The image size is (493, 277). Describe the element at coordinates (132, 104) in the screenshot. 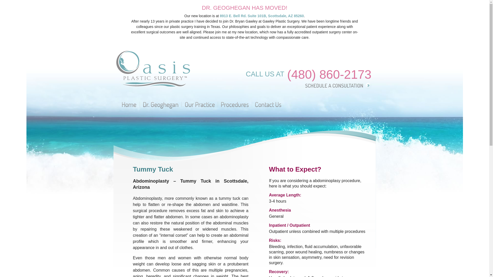

I see `Home` at that location.